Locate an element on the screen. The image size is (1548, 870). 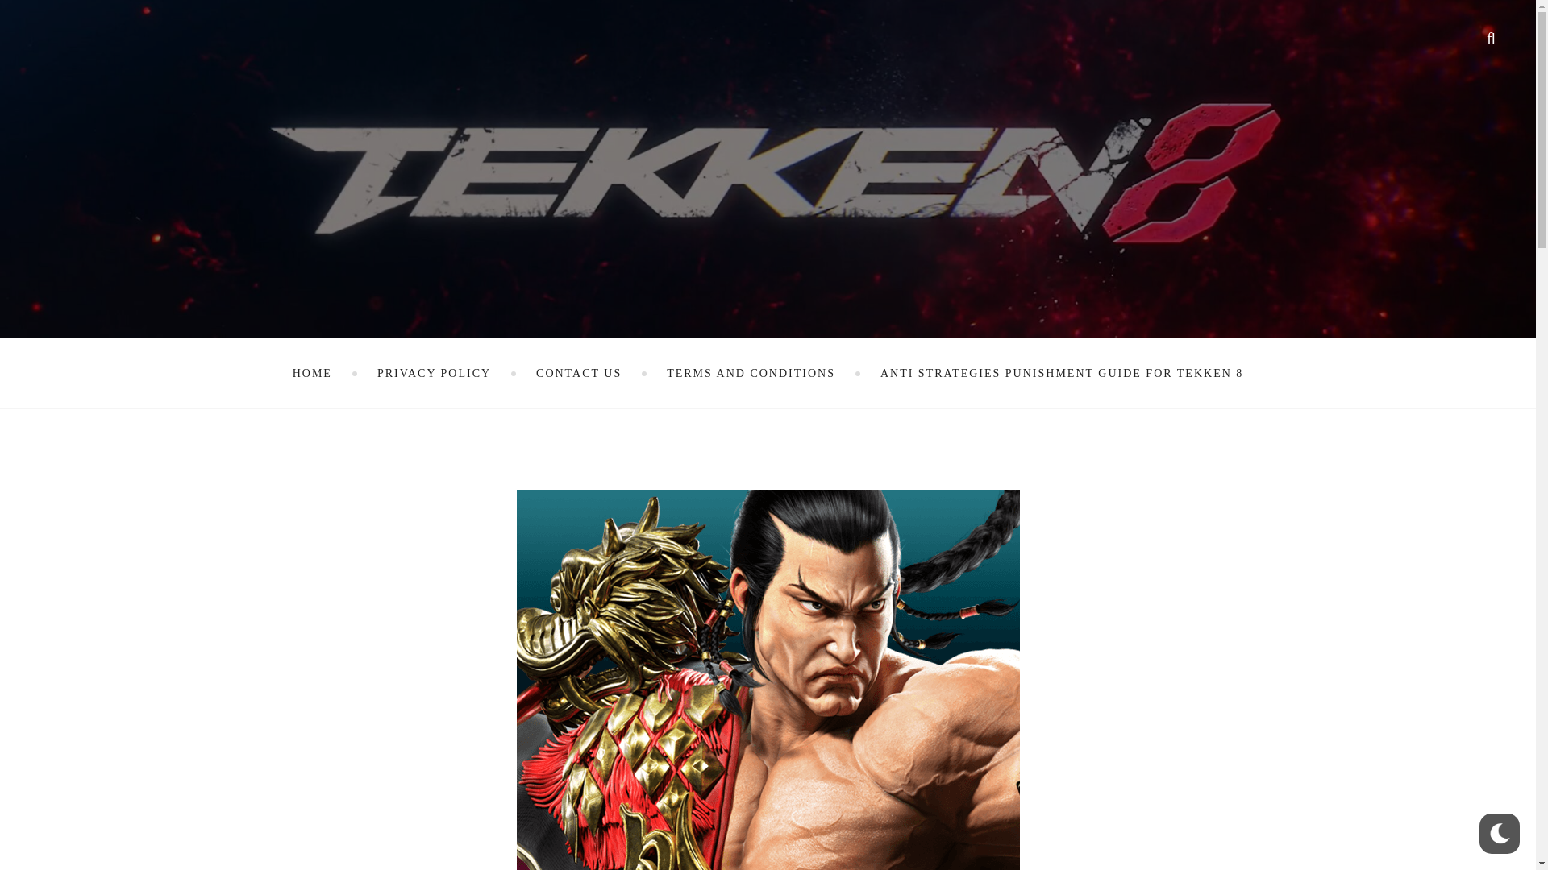
TERMS AND CONDITIONS is located at coordinates (751, 373).